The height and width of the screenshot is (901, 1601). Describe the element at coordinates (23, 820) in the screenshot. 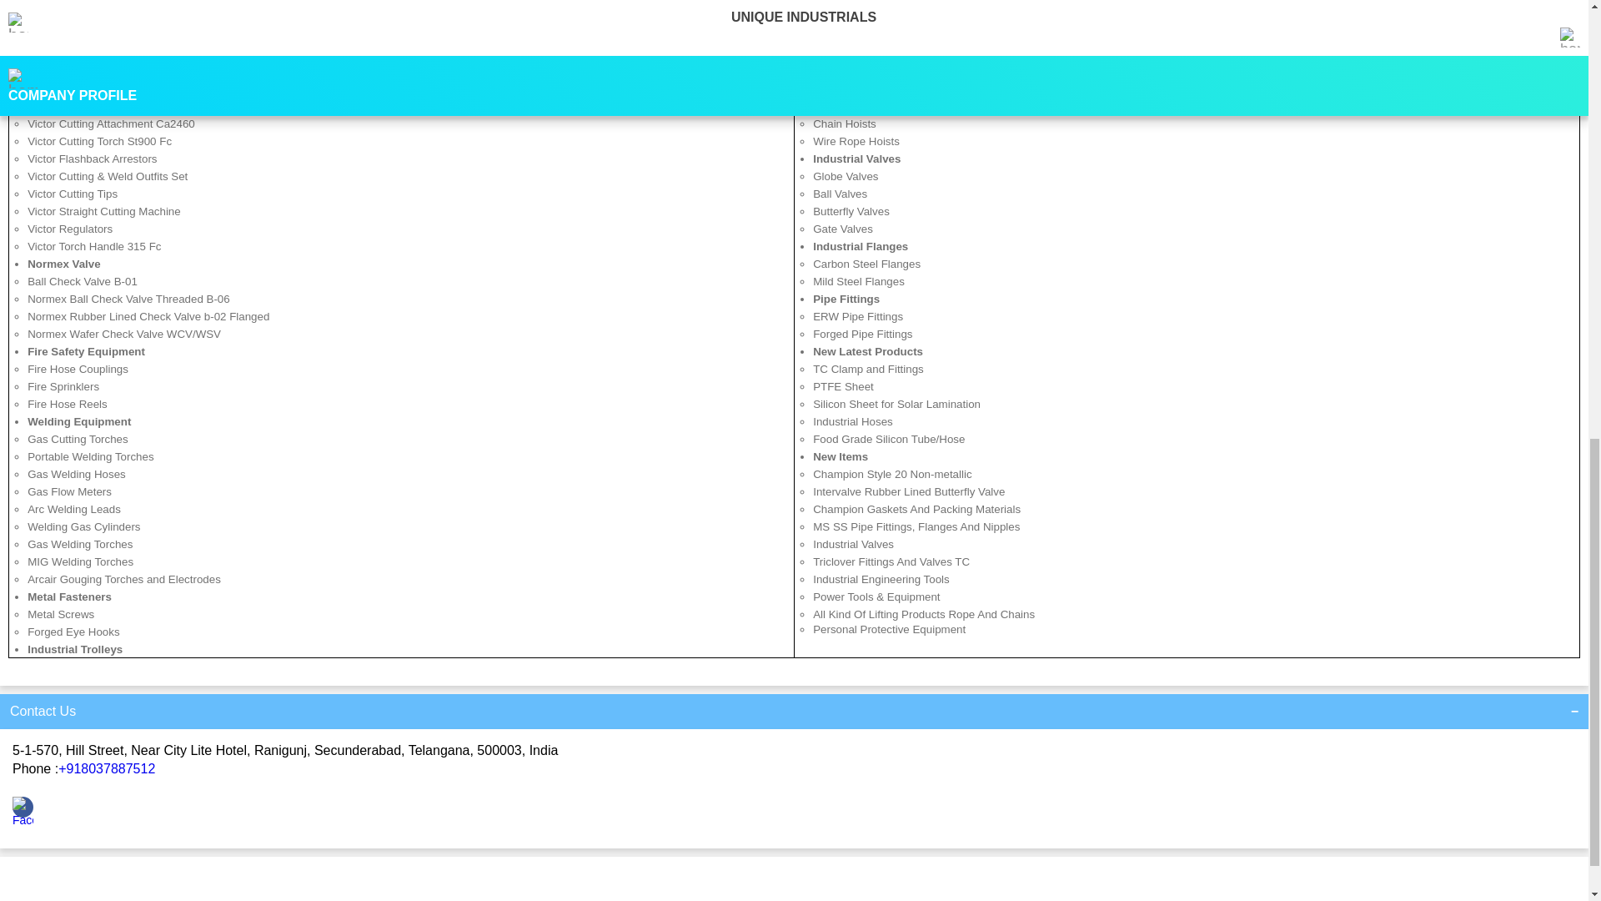

I see `Facebook` at that location.